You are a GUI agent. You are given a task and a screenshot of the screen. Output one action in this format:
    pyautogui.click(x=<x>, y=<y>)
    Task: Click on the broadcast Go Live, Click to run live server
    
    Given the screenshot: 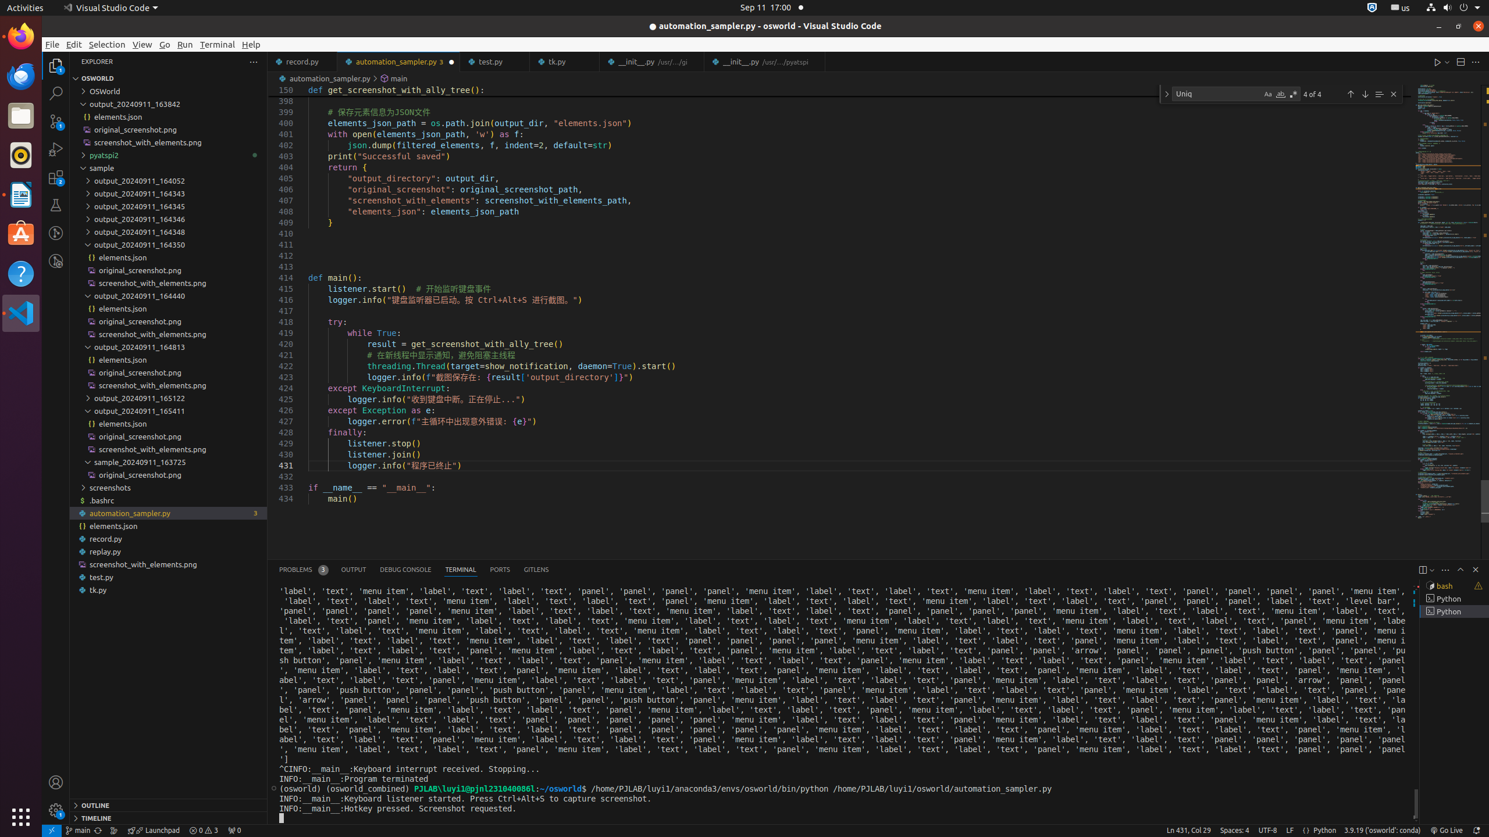 What is the action you would take?
    pyautogui.click(x=1446, y=831)
    